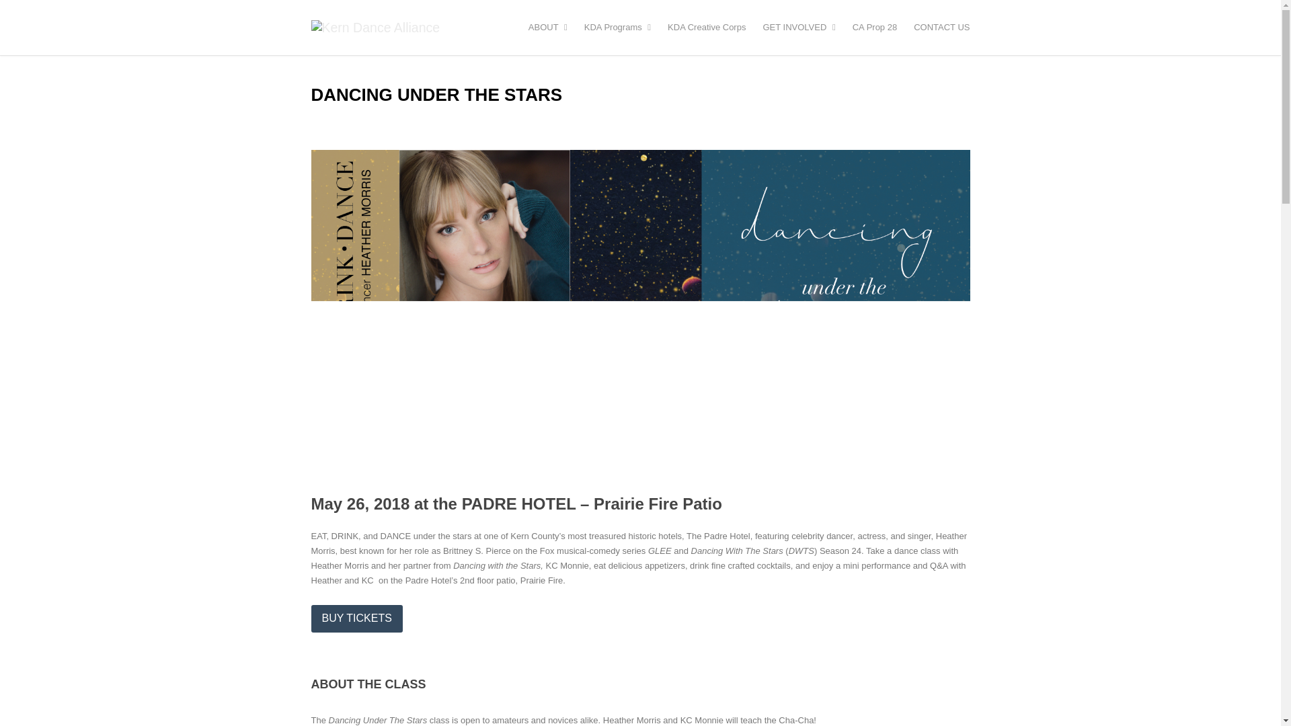 The image size is (1291, 726). I want to click on Kern Dance Alliance, so click(640, 27).